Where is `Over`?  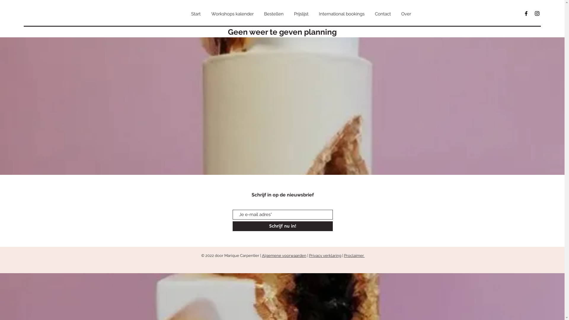
Over is located at coordinates (406, 14).